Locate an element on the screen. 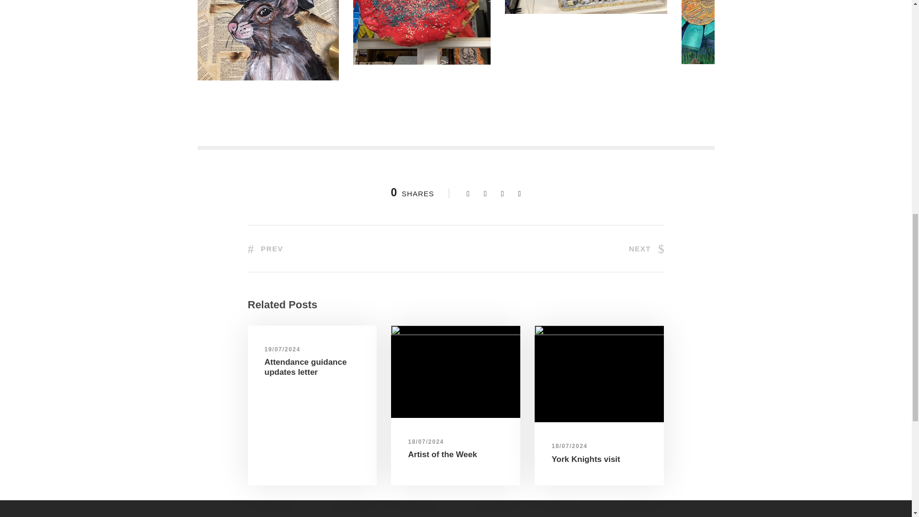 Image resolution: width=919 pixels, height=517 pixels. Picture 1 is located at coordinates (456, 371).